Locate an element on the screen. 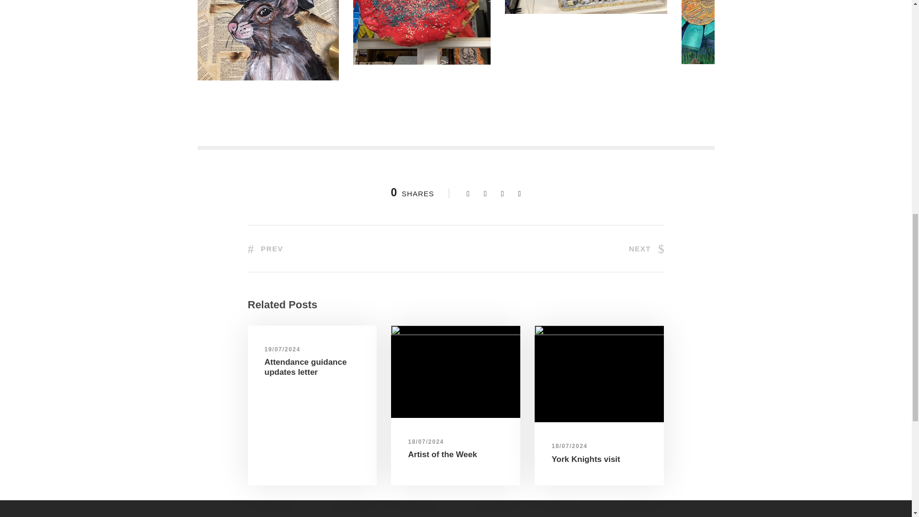 Image resolution: width=919 pixels, height=517 pixels. Picture 1 is located at coordinates (456, 371).